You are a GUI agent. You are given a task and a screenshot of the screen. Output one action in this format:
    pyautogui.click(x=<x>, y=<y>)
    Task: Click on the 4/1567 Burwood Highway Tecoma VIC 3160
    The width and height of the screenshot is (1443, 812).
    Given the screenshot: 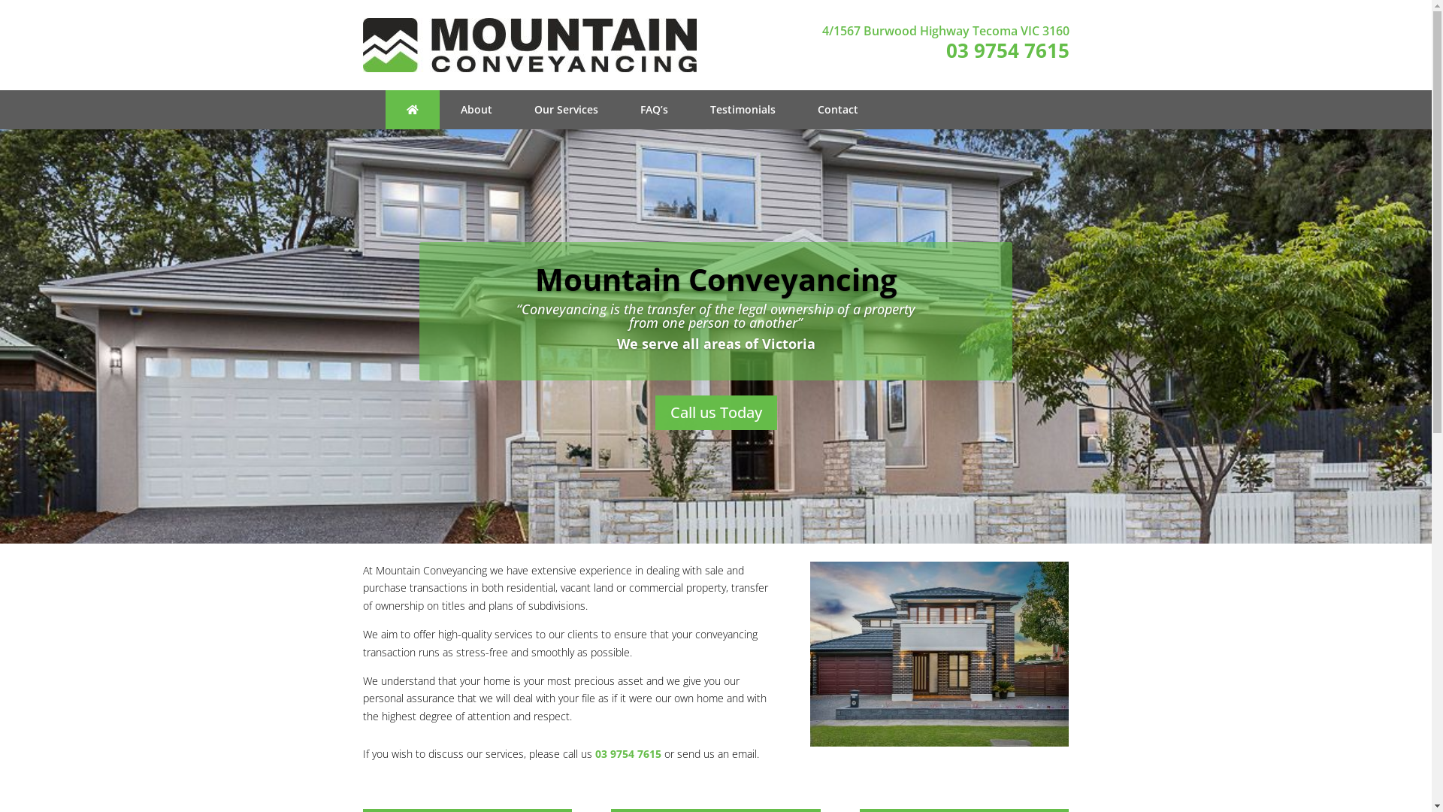 What is the action you would take?
    pyautogui.click(x=945, y=31)
    